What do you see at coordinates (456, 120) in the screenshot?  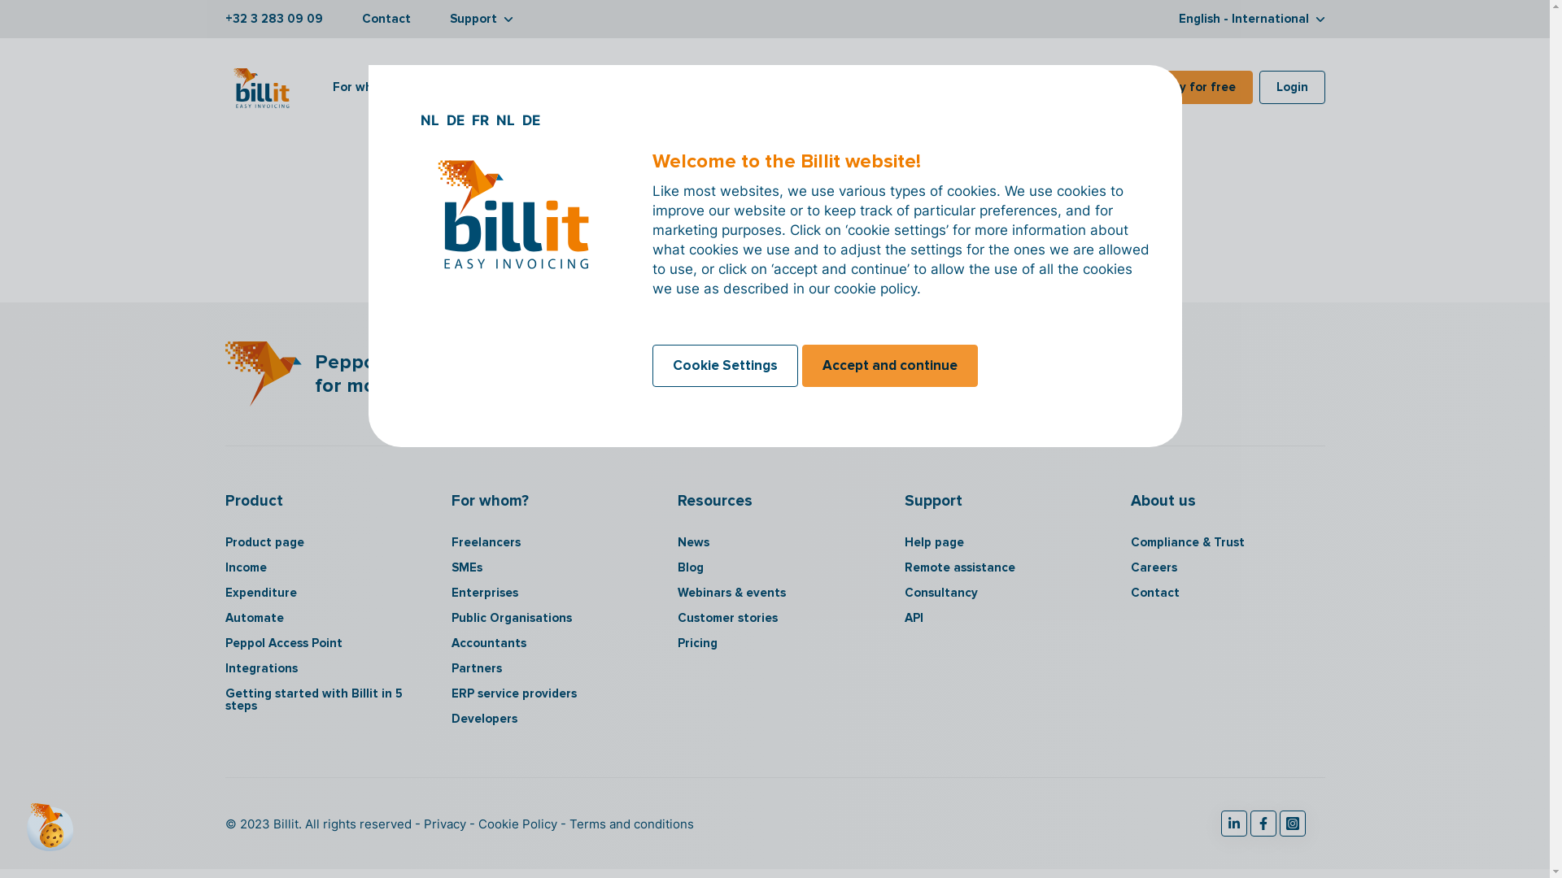 I see `DE` at bounding box center [456, 120].